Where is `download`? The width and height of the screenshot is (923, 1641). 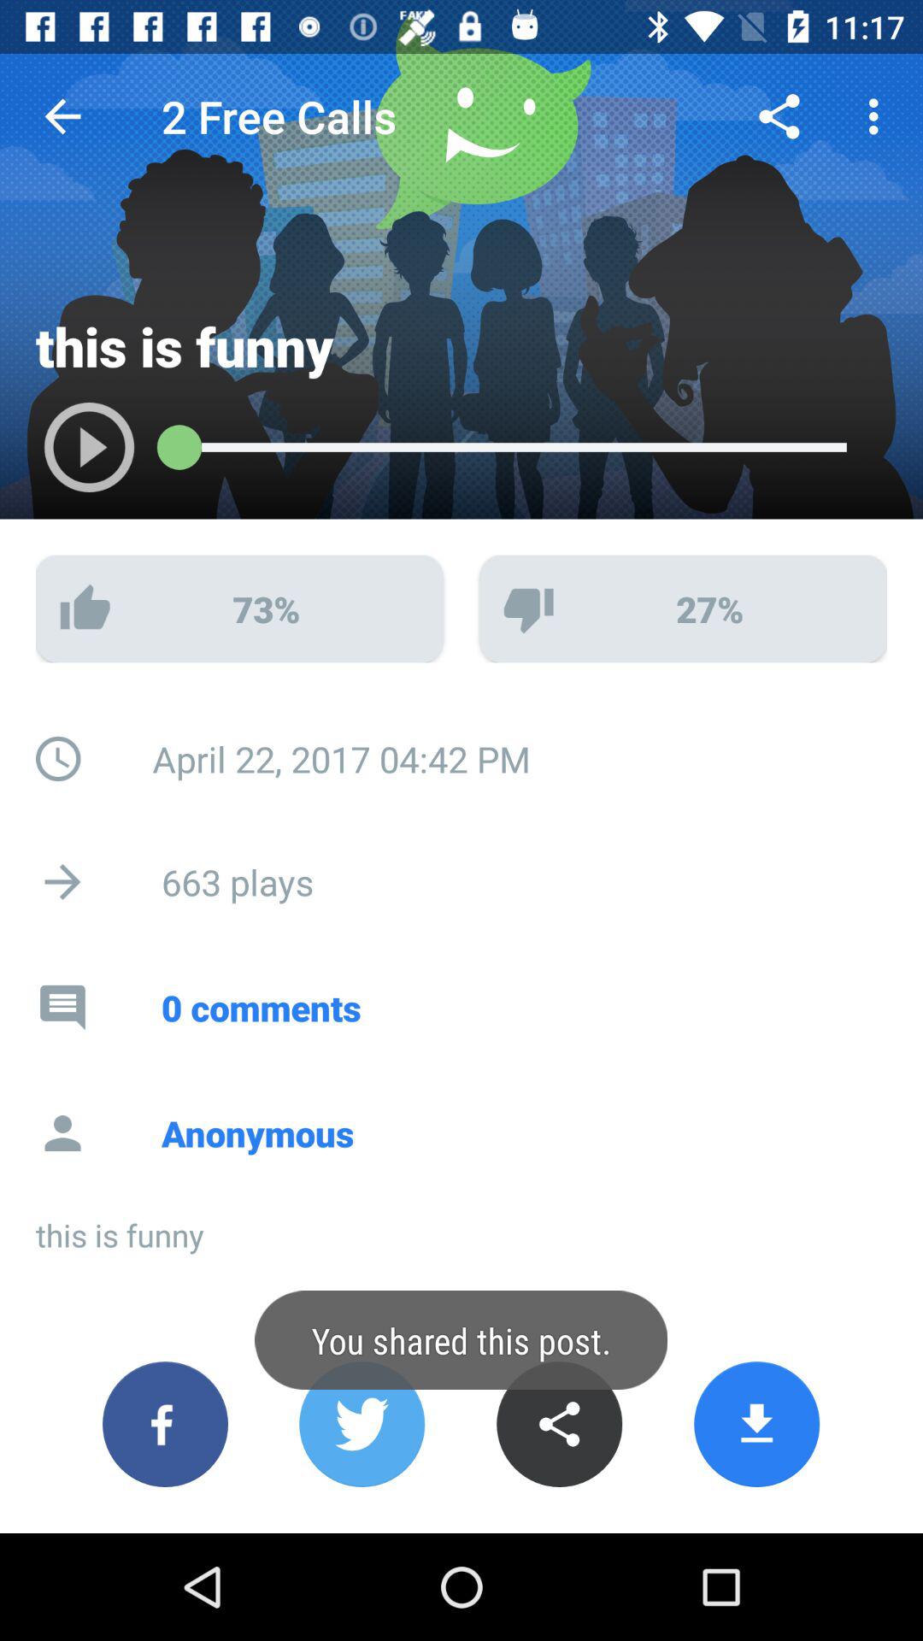 download is located at coordinates (757, 1424).